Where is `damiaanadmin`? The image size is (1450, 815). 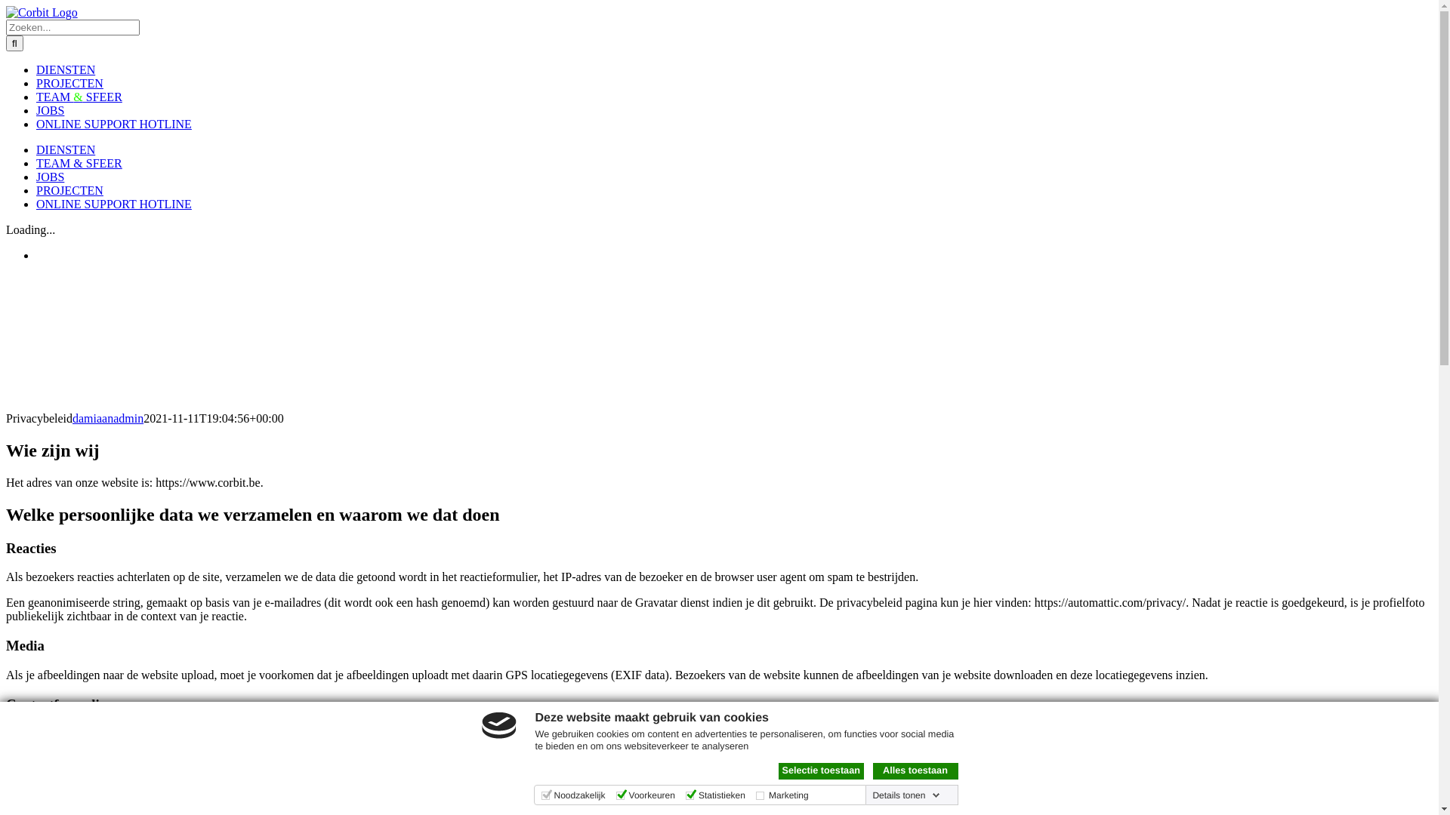
damiaanadmin is located at coordinates (108, 418).